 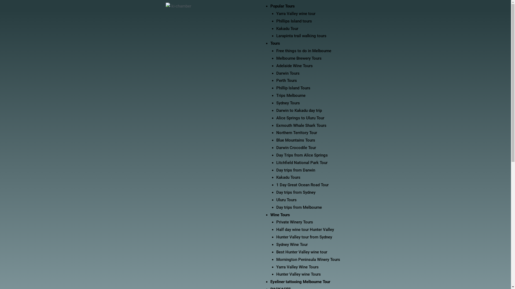 I want to click on Adelaide Wine Tours, so click(x=295, y=66).